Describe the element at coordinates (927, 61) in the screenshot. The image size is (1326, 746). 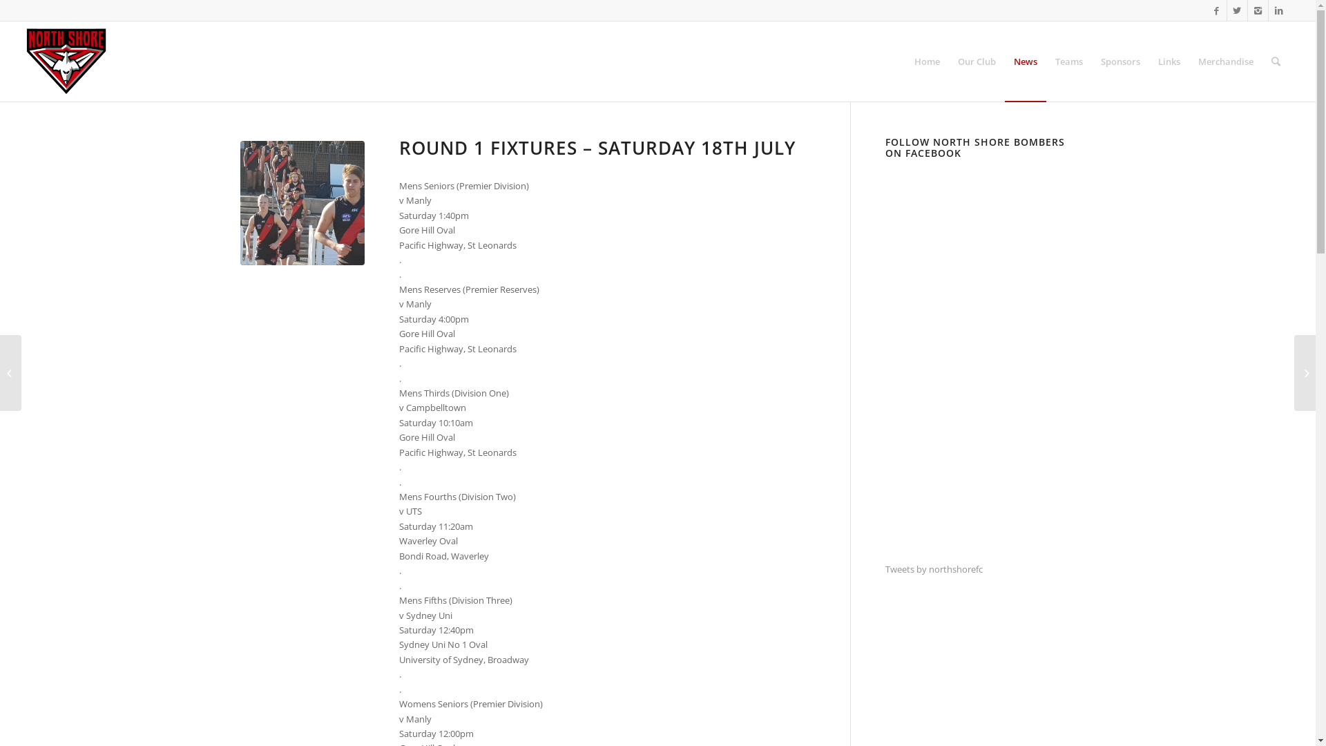
I see `Home` at that location.